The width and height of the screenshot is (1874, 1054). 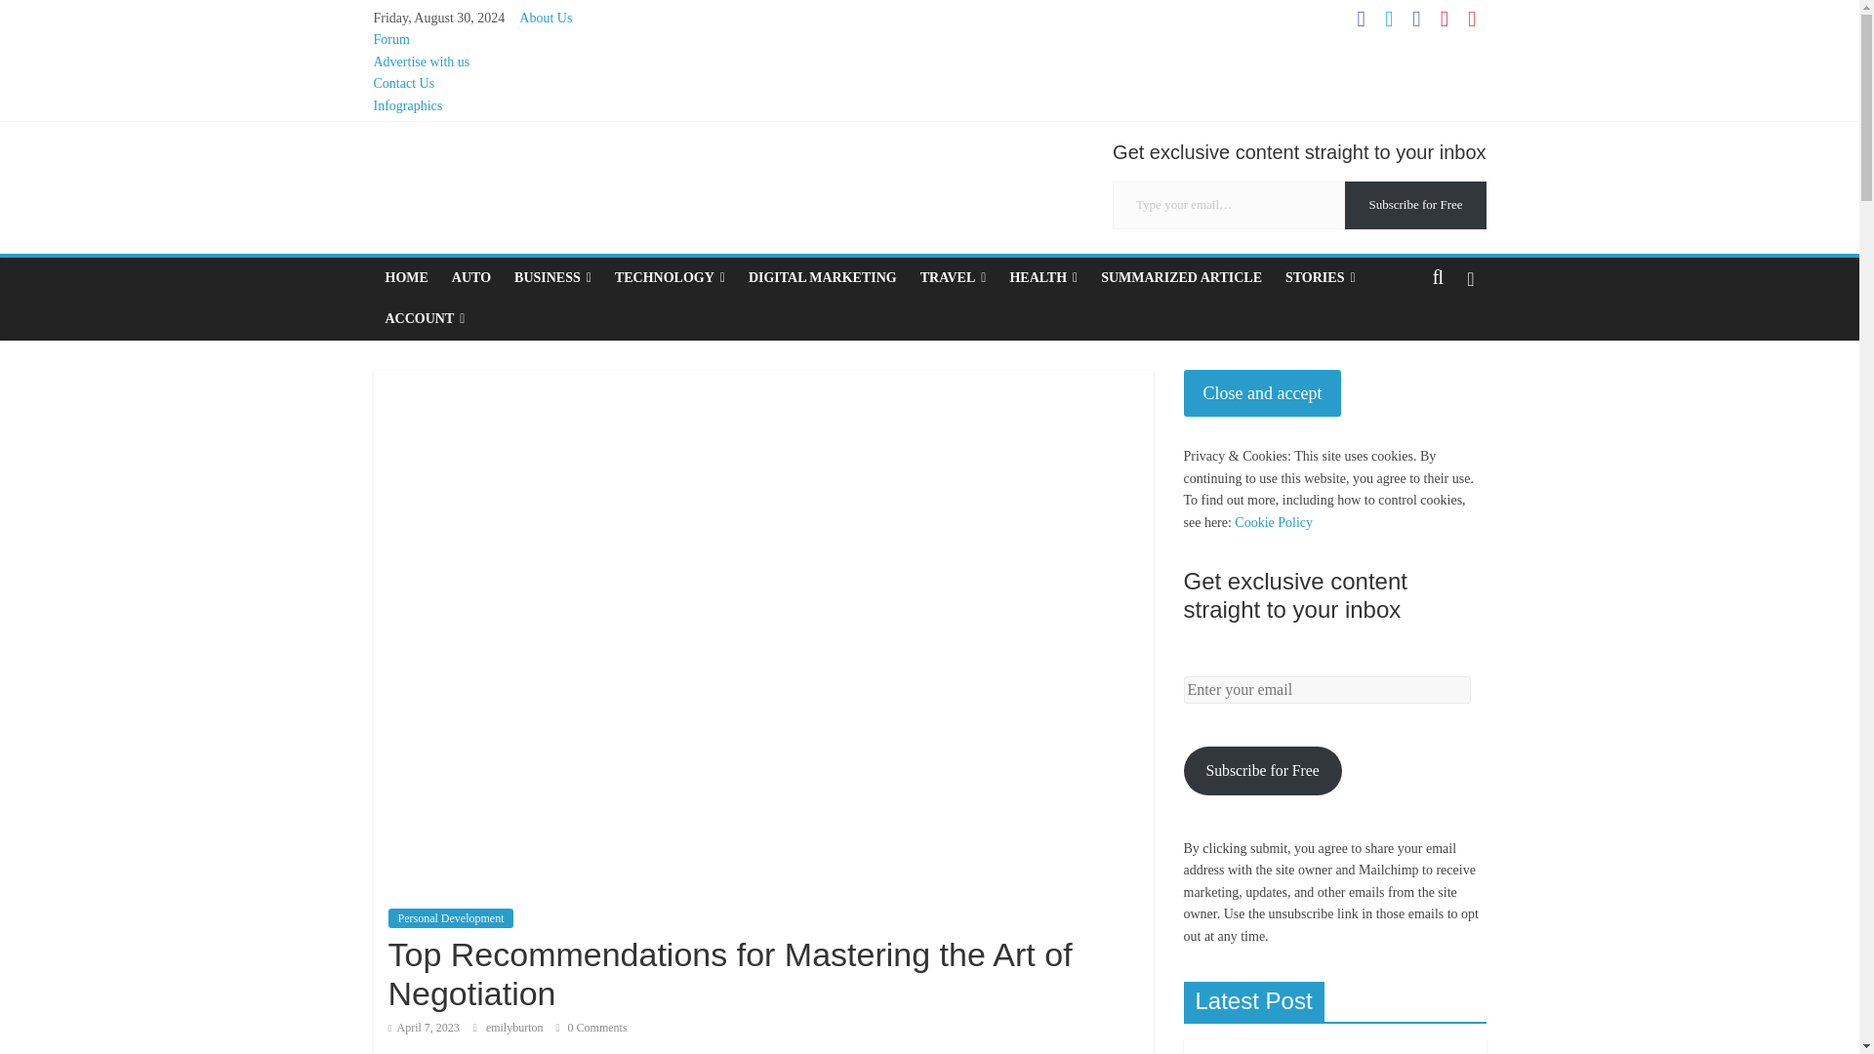 I want to click on HOME, so click(x=406, y=277).